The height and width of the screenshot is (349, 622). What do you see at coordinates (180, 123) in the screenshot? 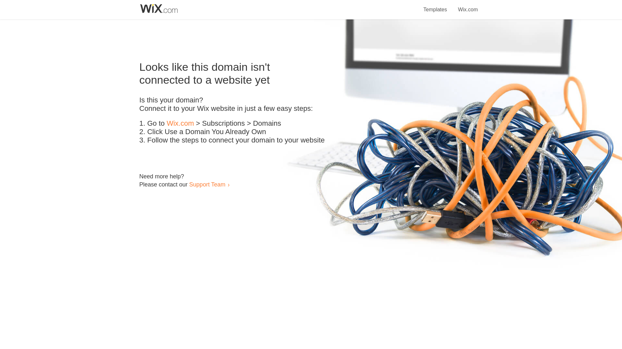
I see `Wix.com` at bounding box center [180, 123].